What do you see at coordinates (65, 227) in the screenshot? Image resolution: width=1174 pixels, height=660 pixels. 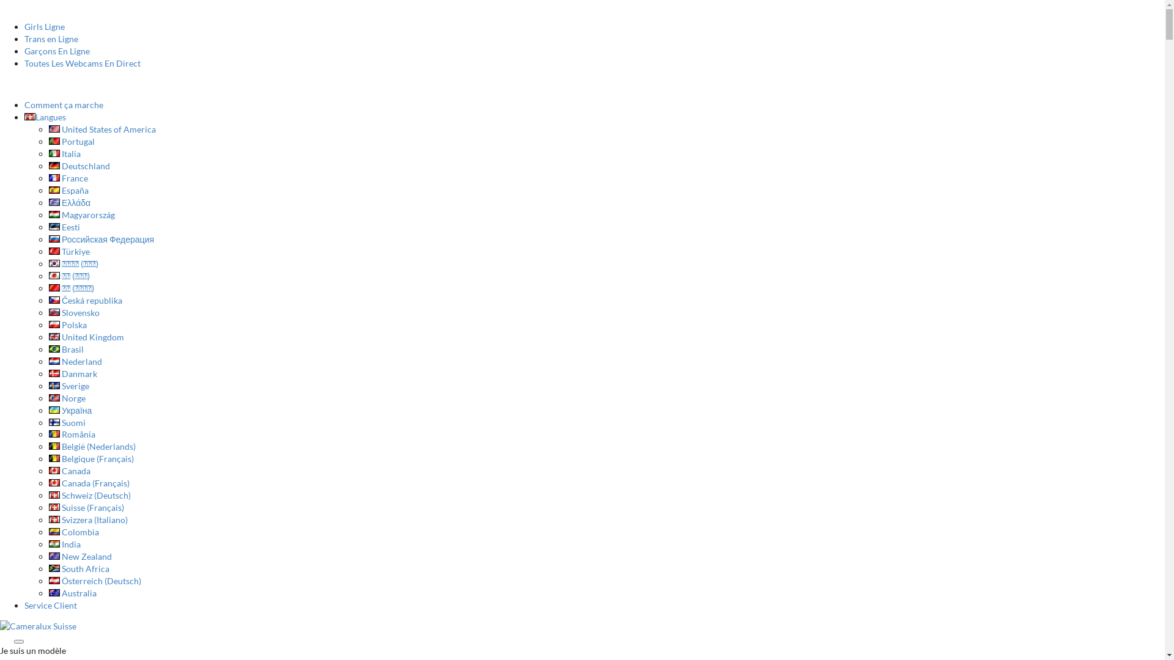 I see `Eesti` at bounding box center [65, 227].